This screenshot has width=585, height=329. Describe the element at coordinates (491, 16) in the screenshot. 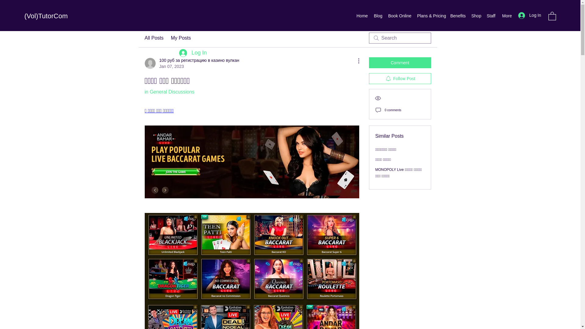

I see `Staff` at that location.